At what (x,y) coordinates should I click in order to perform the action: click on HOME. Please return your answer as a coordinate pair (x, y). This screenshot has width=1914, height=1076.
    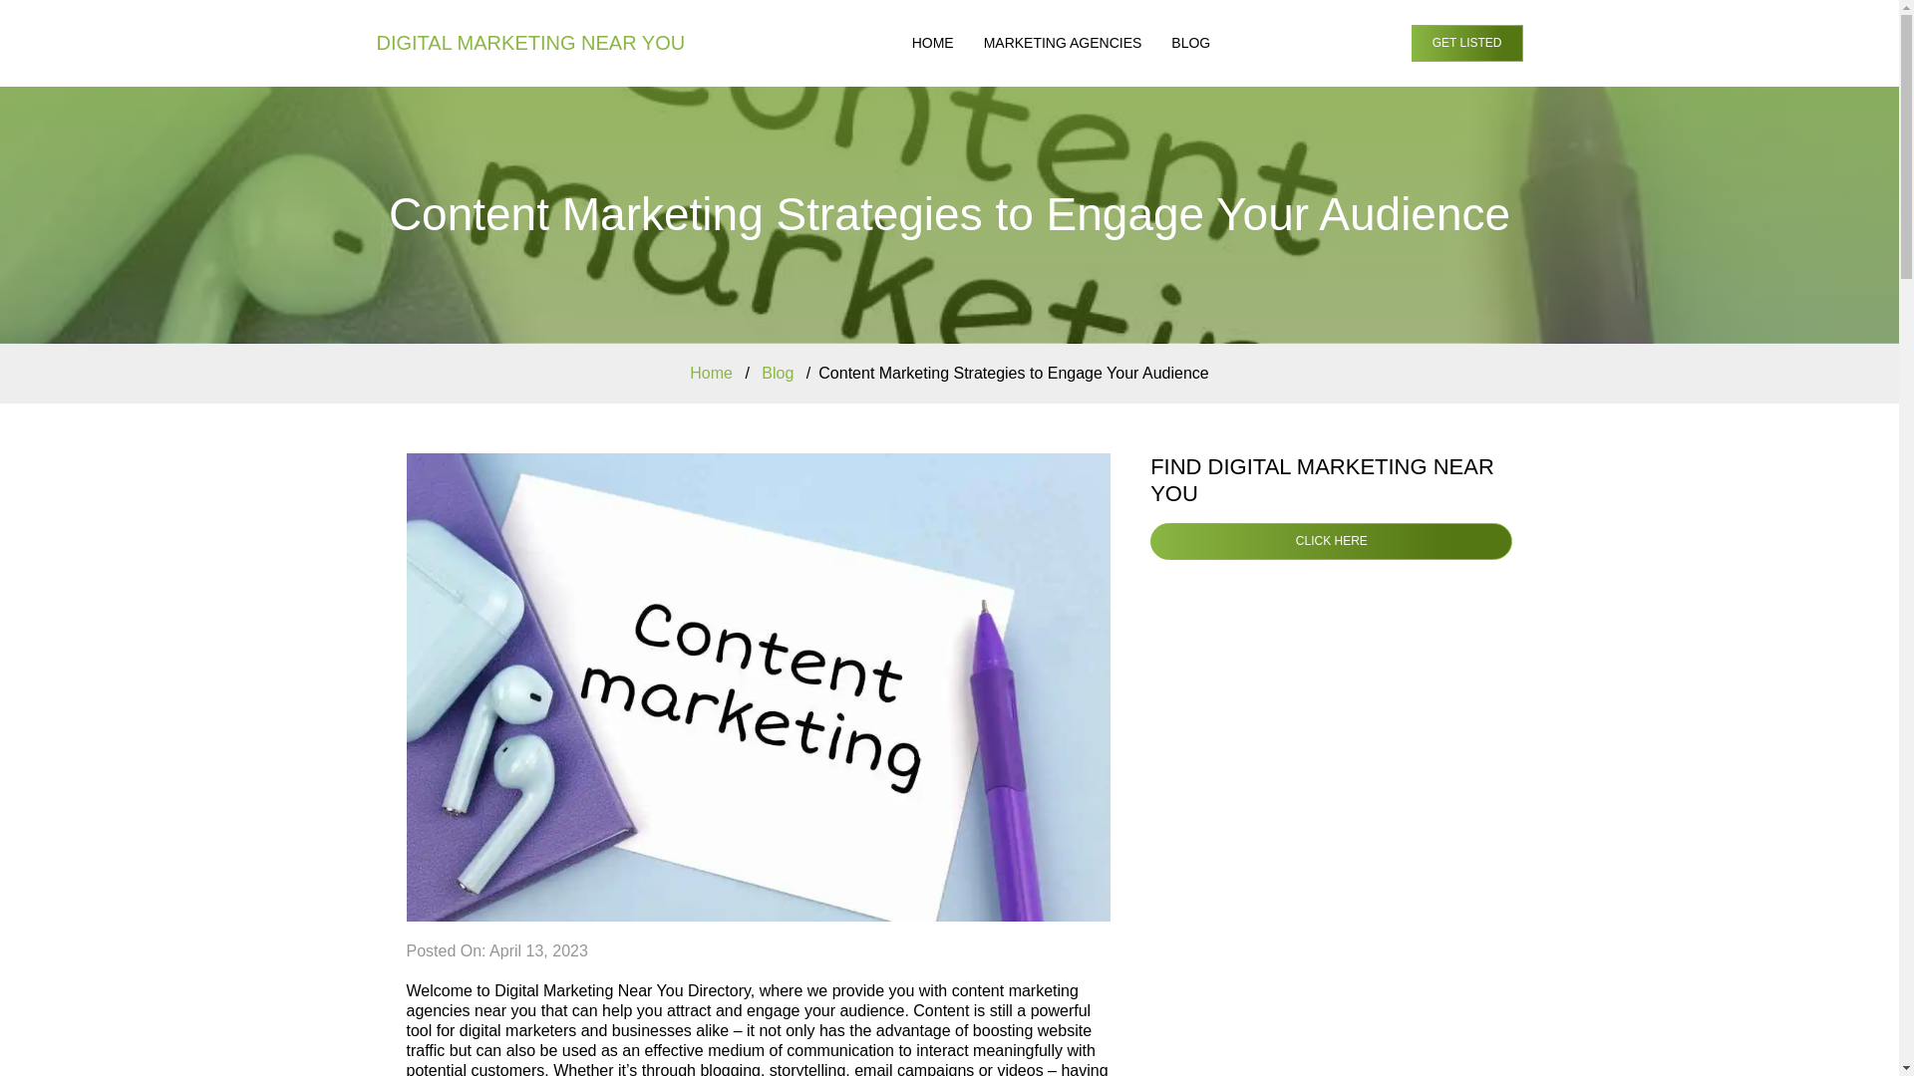
    Looking at the image, I should click on (933, 44).